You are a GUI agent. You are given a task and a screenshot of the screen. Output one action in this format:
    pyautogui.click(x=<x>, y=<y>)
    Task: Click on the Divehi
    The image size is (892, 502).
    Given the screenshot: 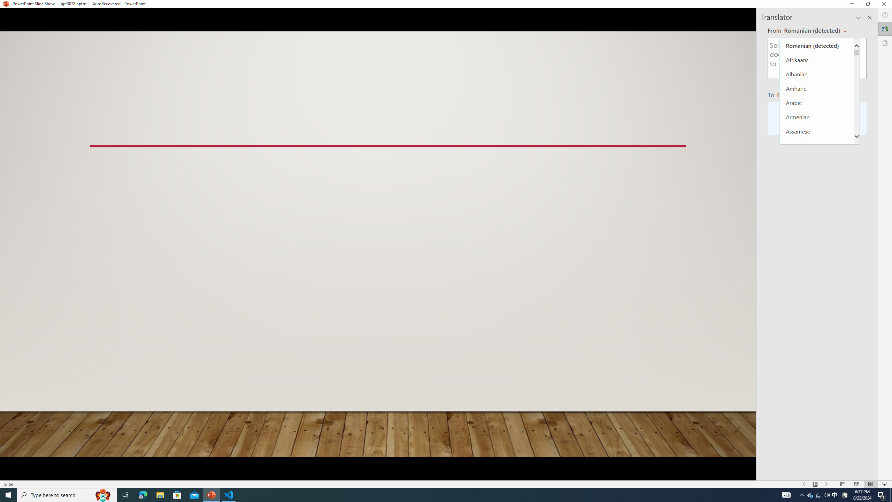 What is the action you would take?
    pyautogui.click(x=816, y=402)
    